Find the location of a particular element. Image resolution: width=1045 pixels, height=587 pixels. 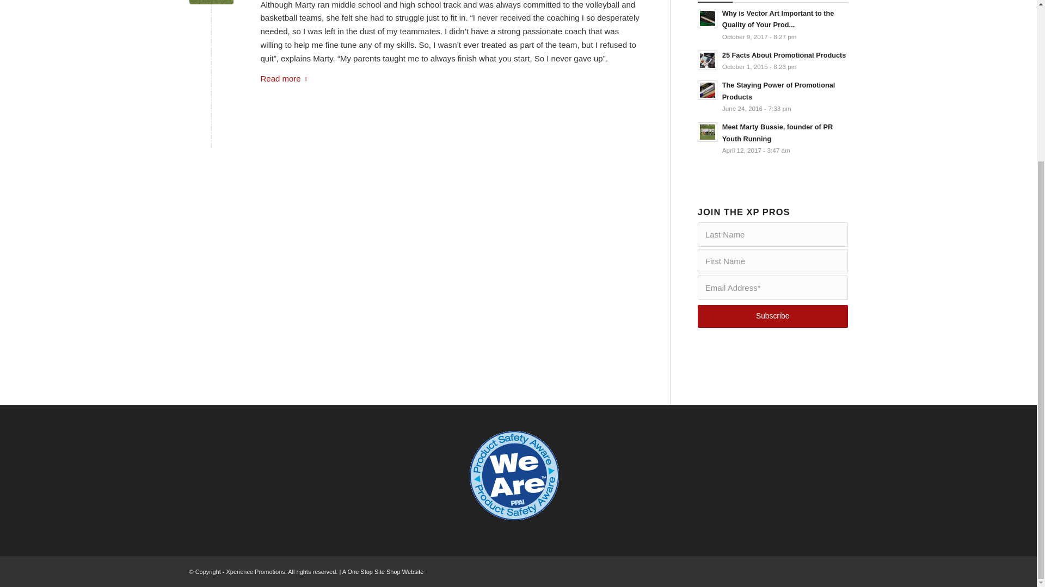

Read: Meet Marty Bussie, founder of PR Youth Running is located at coordinates (708, 132).